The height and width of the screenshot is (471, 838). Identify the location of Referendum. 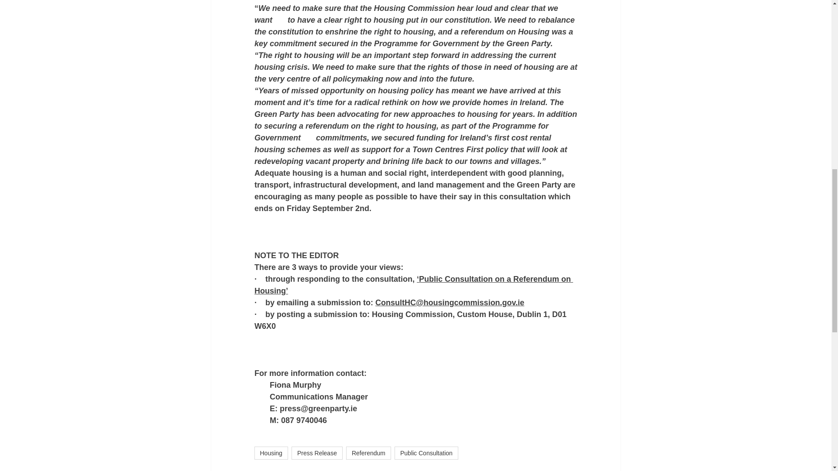
(368, 453).